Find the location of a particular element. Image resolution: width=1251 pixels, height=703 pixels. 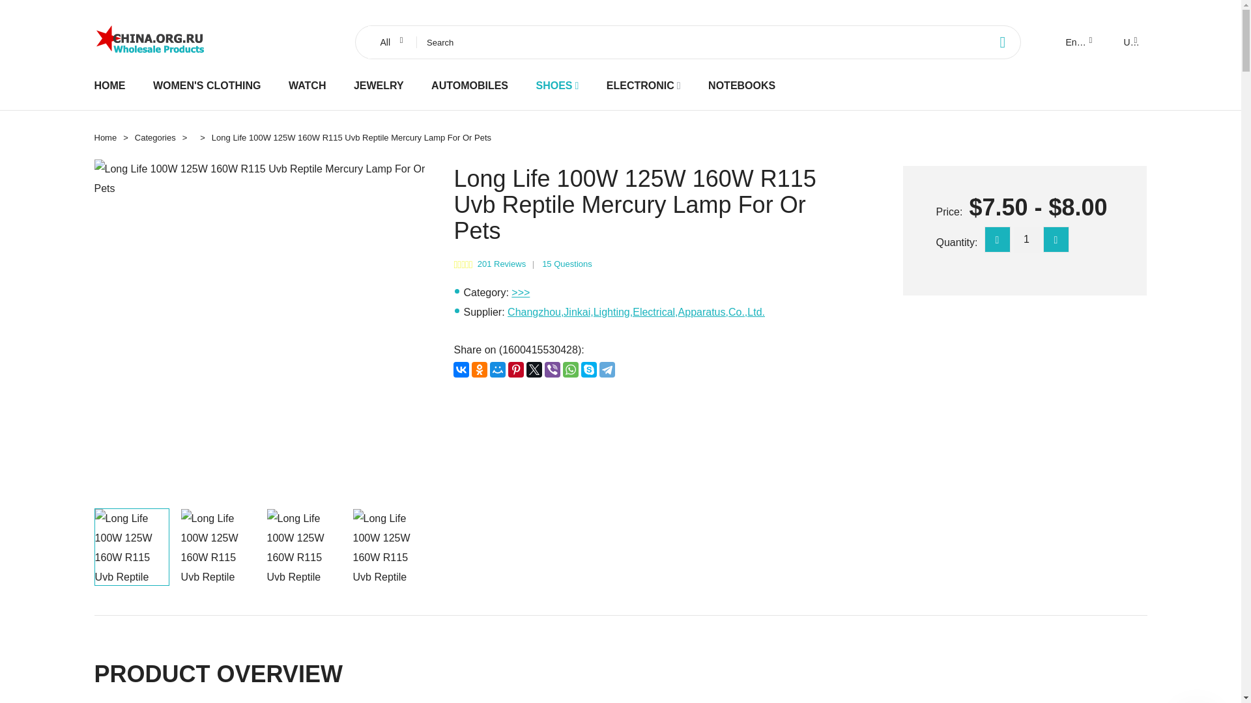

AUTOMOBILES is located at coordinates (469, 85).